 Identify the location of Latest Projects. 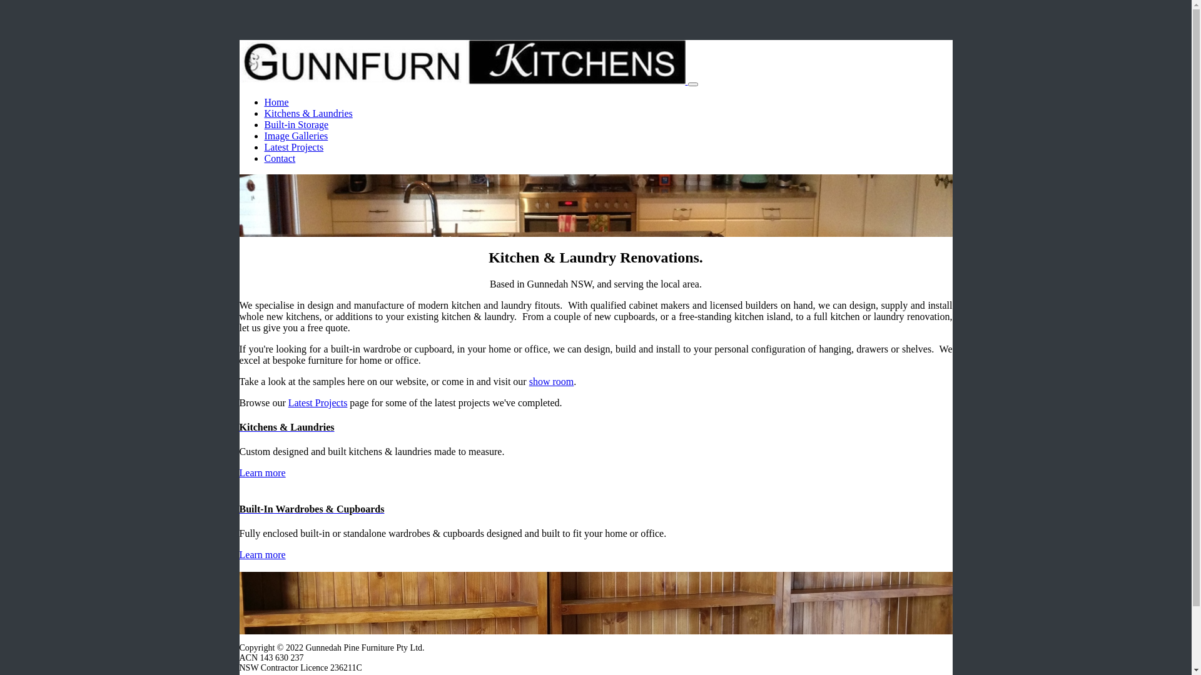
(318, 402).